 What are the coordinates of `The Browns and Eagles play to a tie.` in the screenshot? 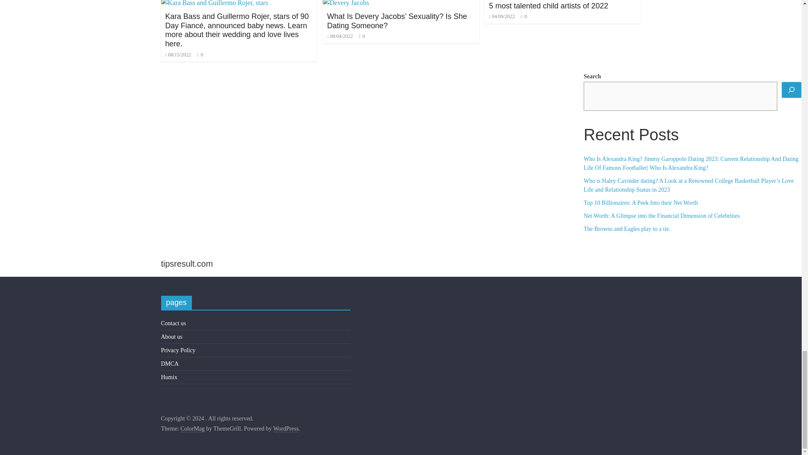 It's located at (627, 228).